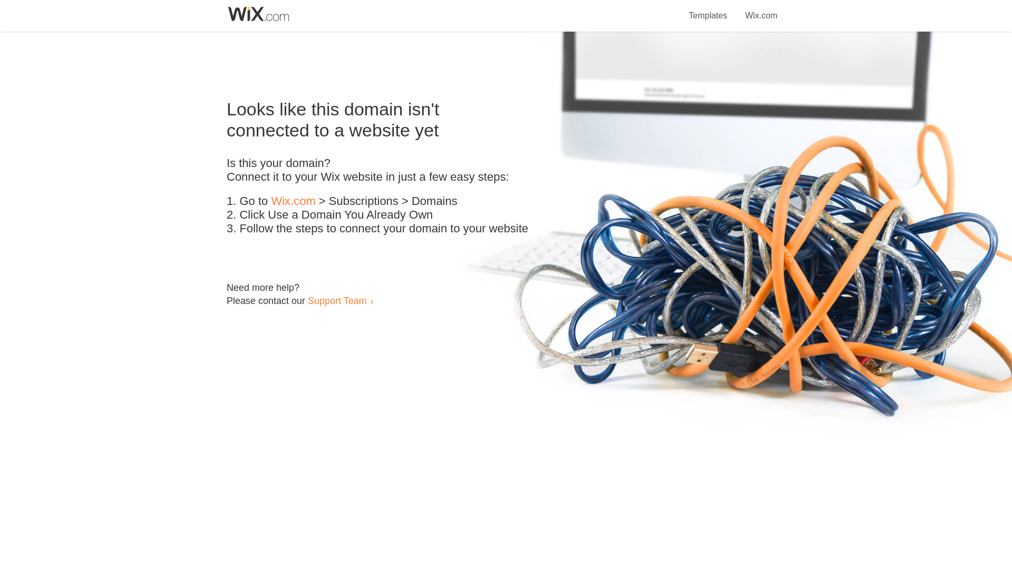 This screenshot has height=569, width=1012. What do you see at coordinates (708, 9) in the screenshot?
I see `Templates` at bounding box center [708, 9].